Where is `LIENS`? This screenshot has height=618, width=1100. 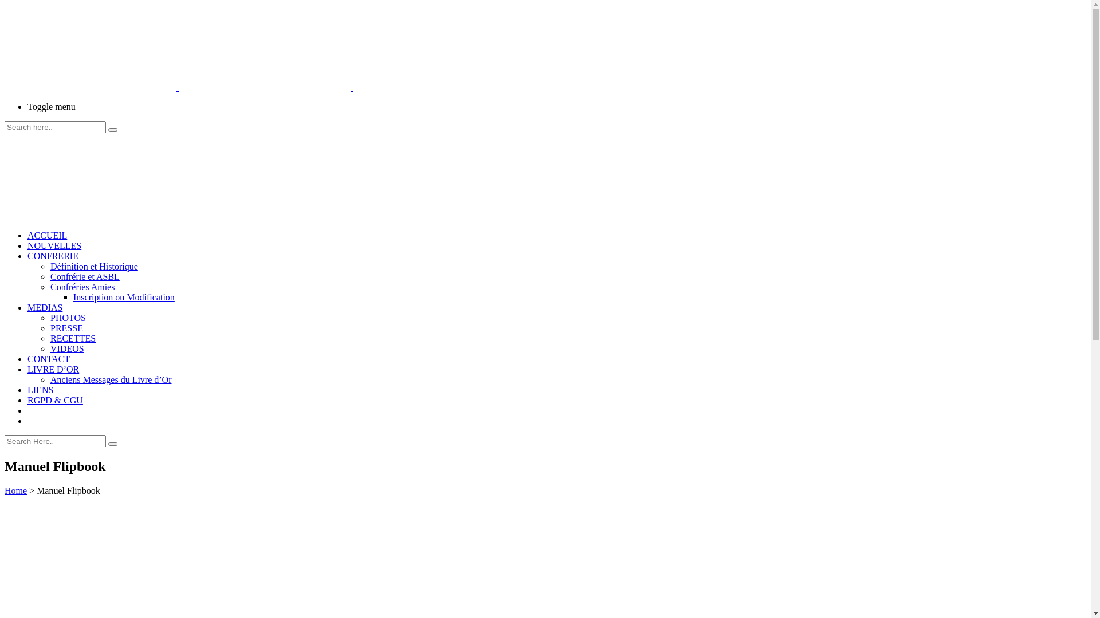
LIENS is located at coordinates (40, 390).